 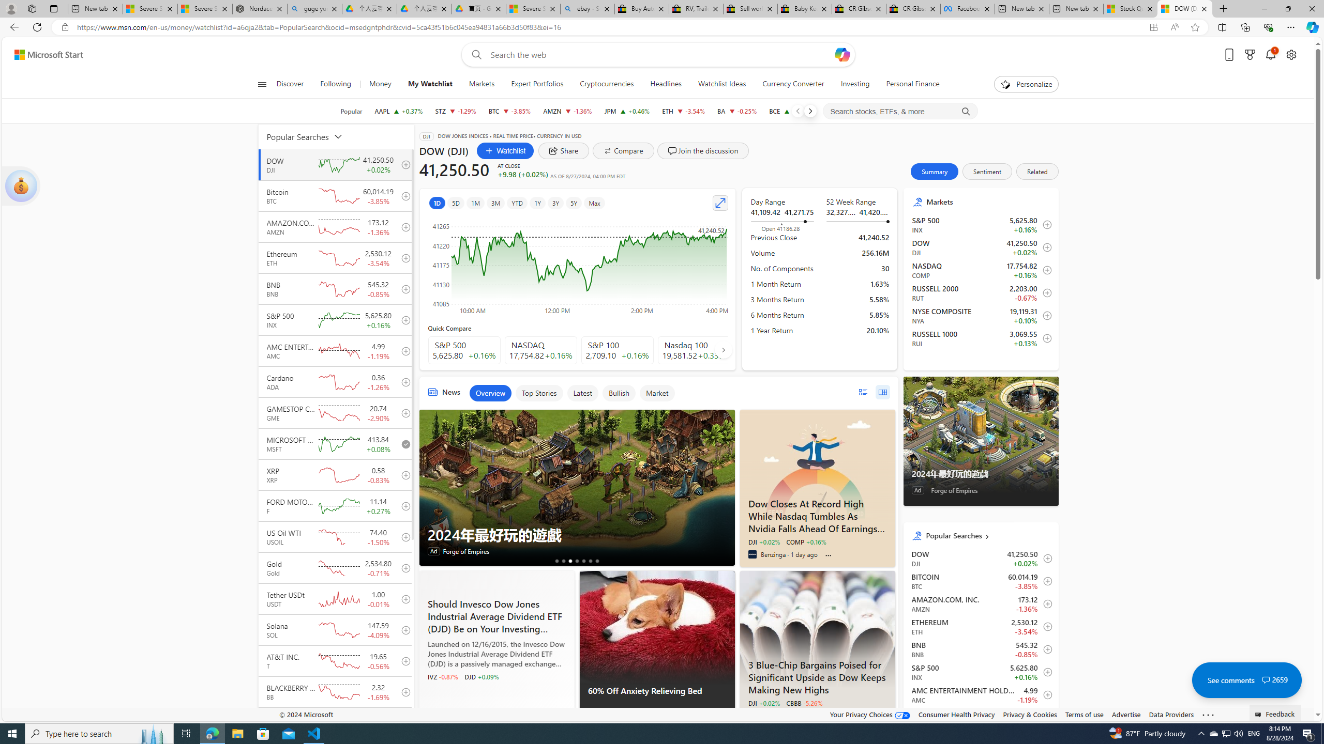 What do you see at coordinates (1260, 715) in the screenshot?
I see `Class: feedback_link_icon-DS-EntryPoint1-1` at bounding box center [1260, 715].